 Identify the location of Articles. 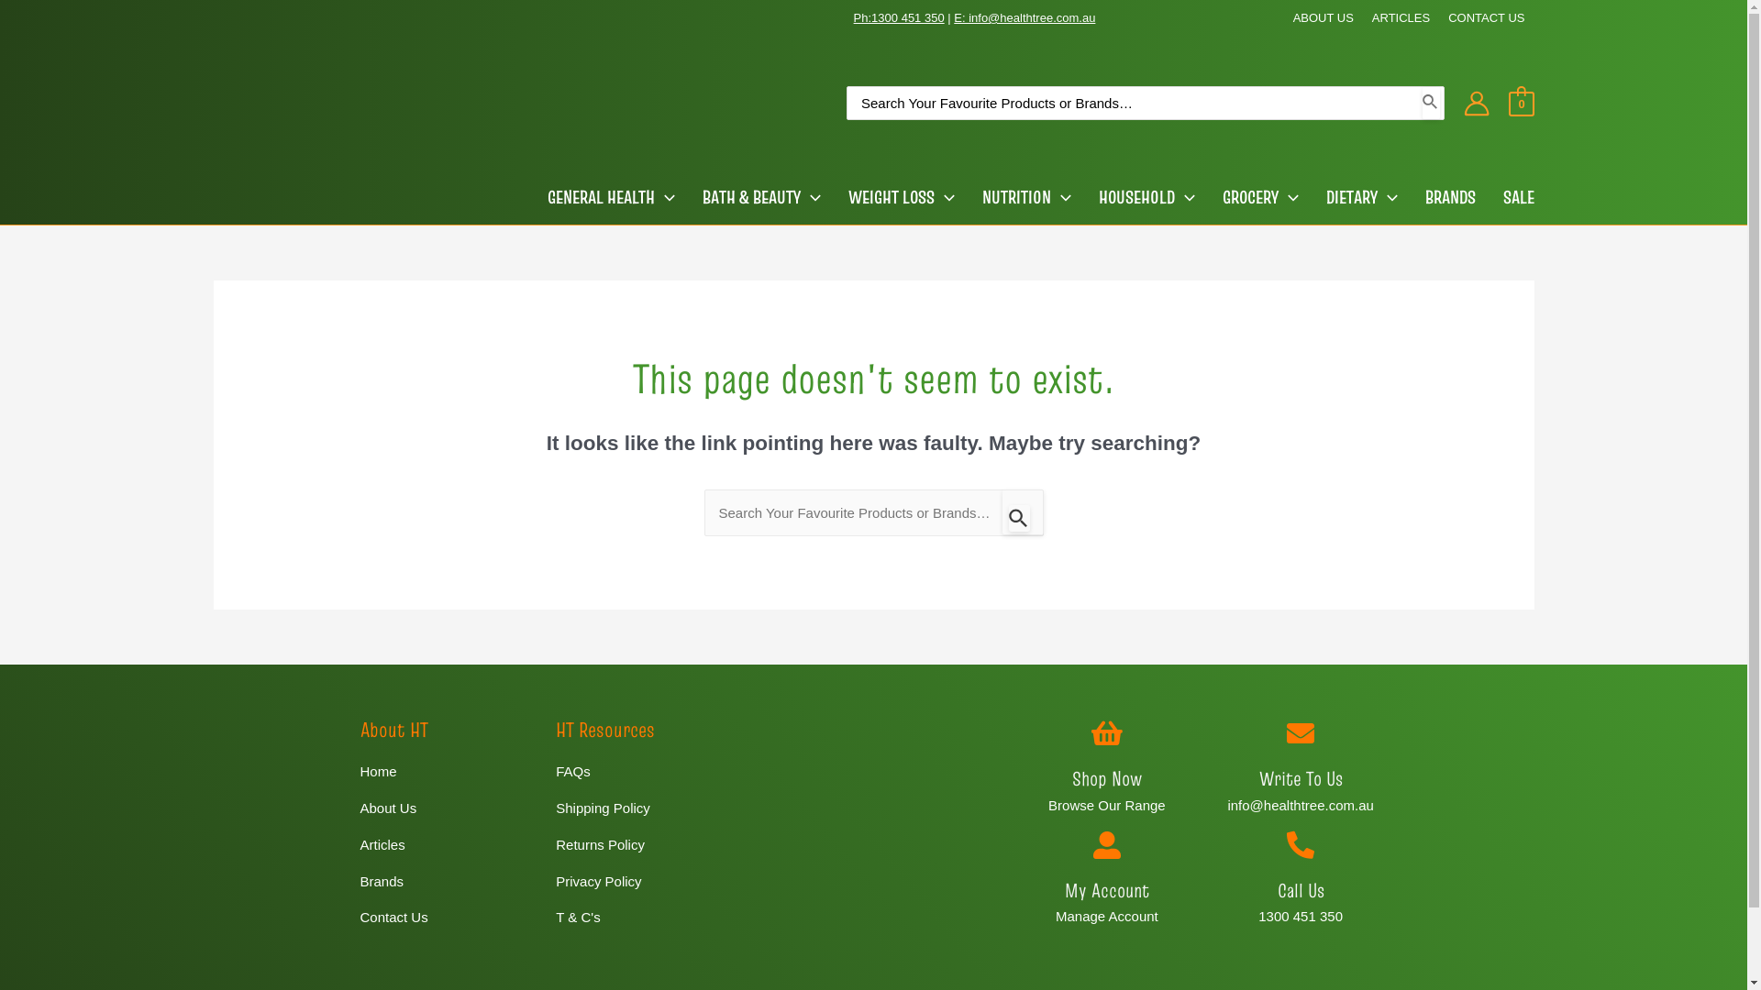
(449, 845).